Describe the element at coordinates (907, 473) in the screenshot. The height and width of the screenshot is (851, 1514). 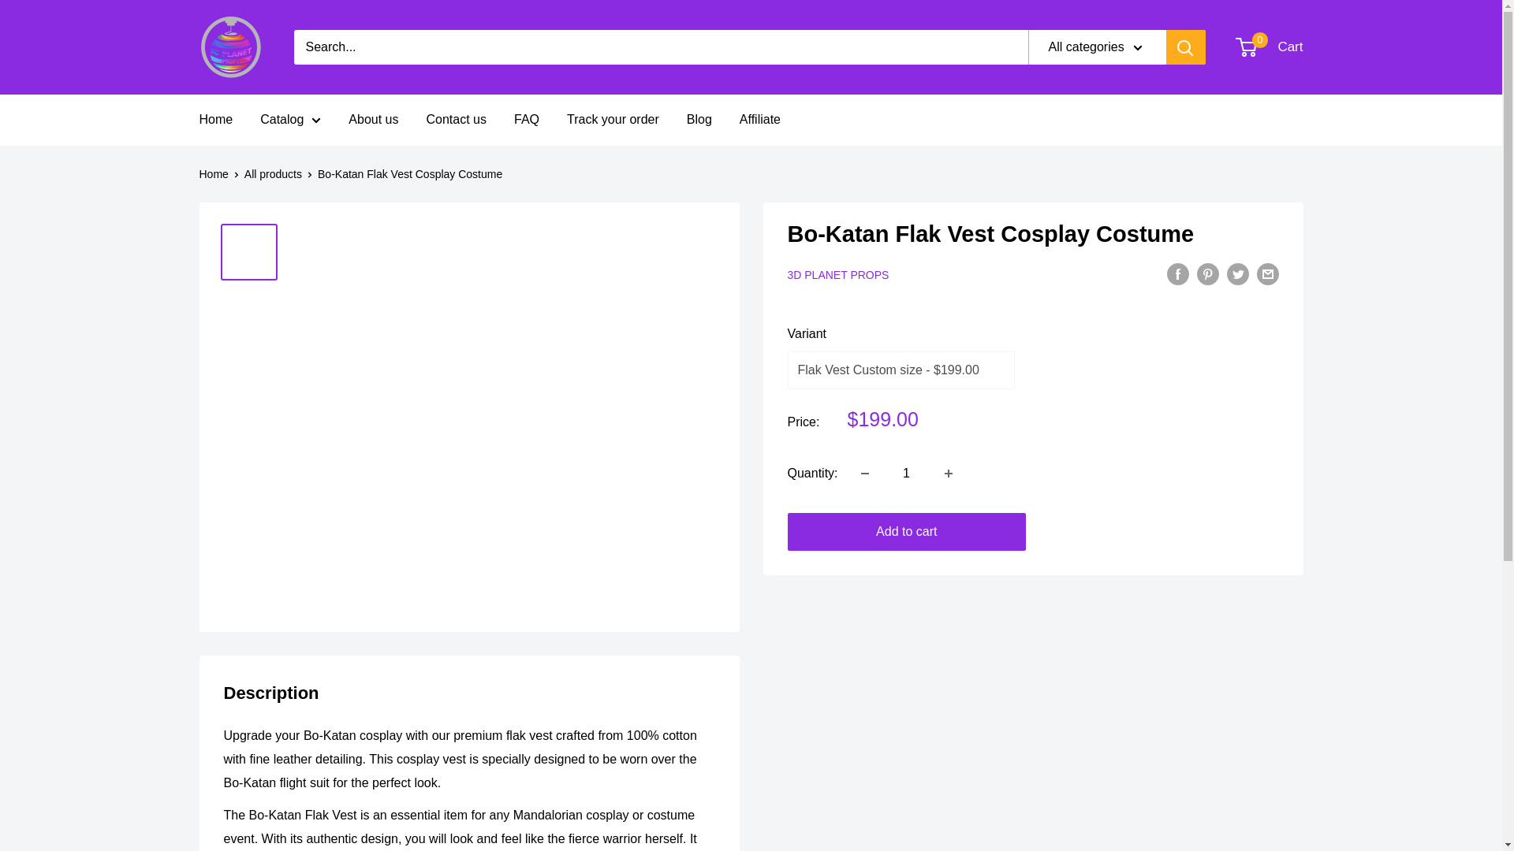
I see `1` at that location.